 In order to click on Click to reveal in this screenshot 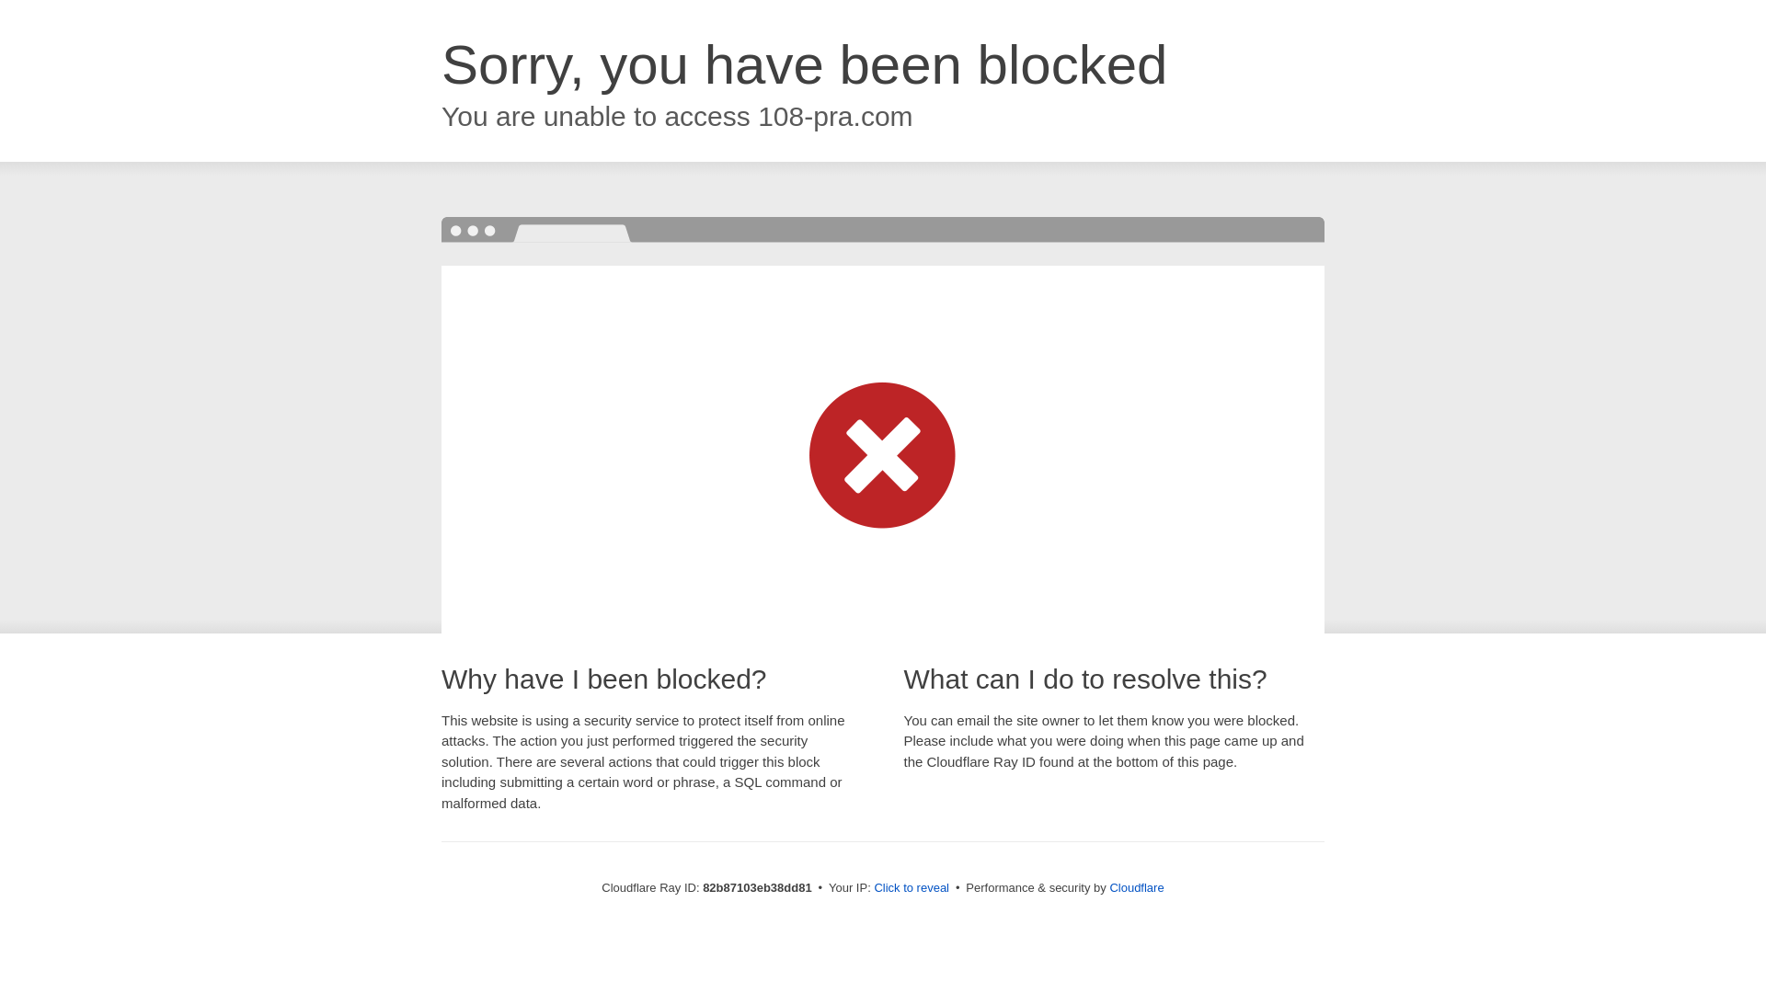, I will do `click(912, 888)`.